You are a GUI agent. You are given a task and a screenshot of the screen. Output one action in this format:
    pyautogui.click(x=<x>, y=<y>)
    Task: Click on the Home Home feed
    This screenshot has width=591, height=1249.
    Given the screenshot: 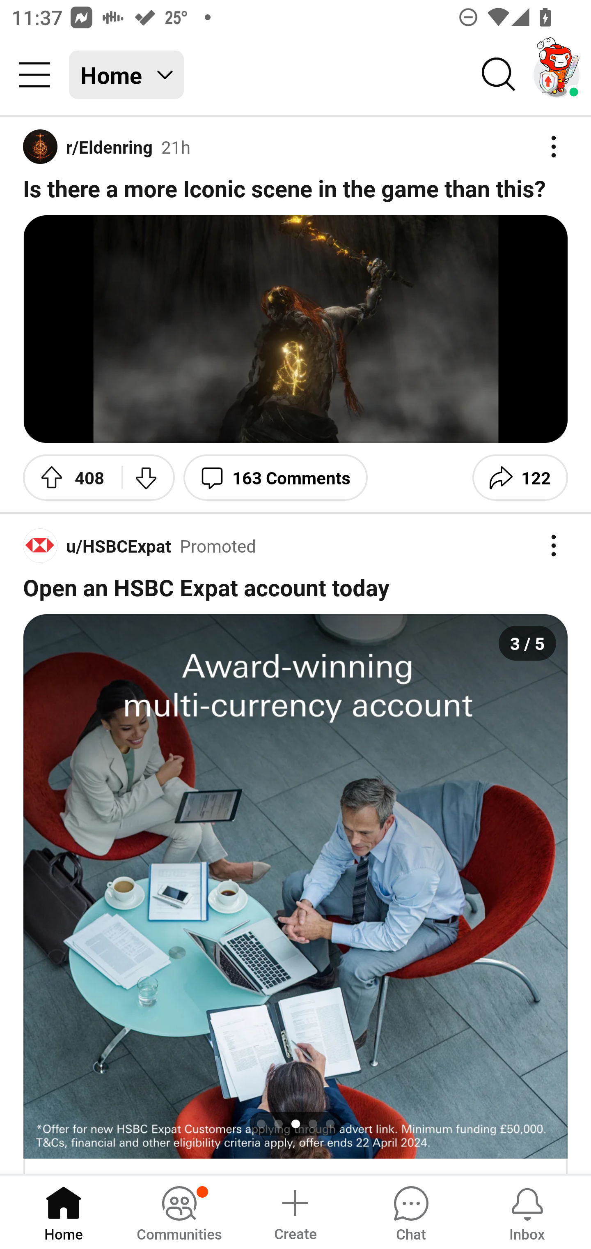 What is the action you would take?
    pyautogui.click(x=126, y=75)
    